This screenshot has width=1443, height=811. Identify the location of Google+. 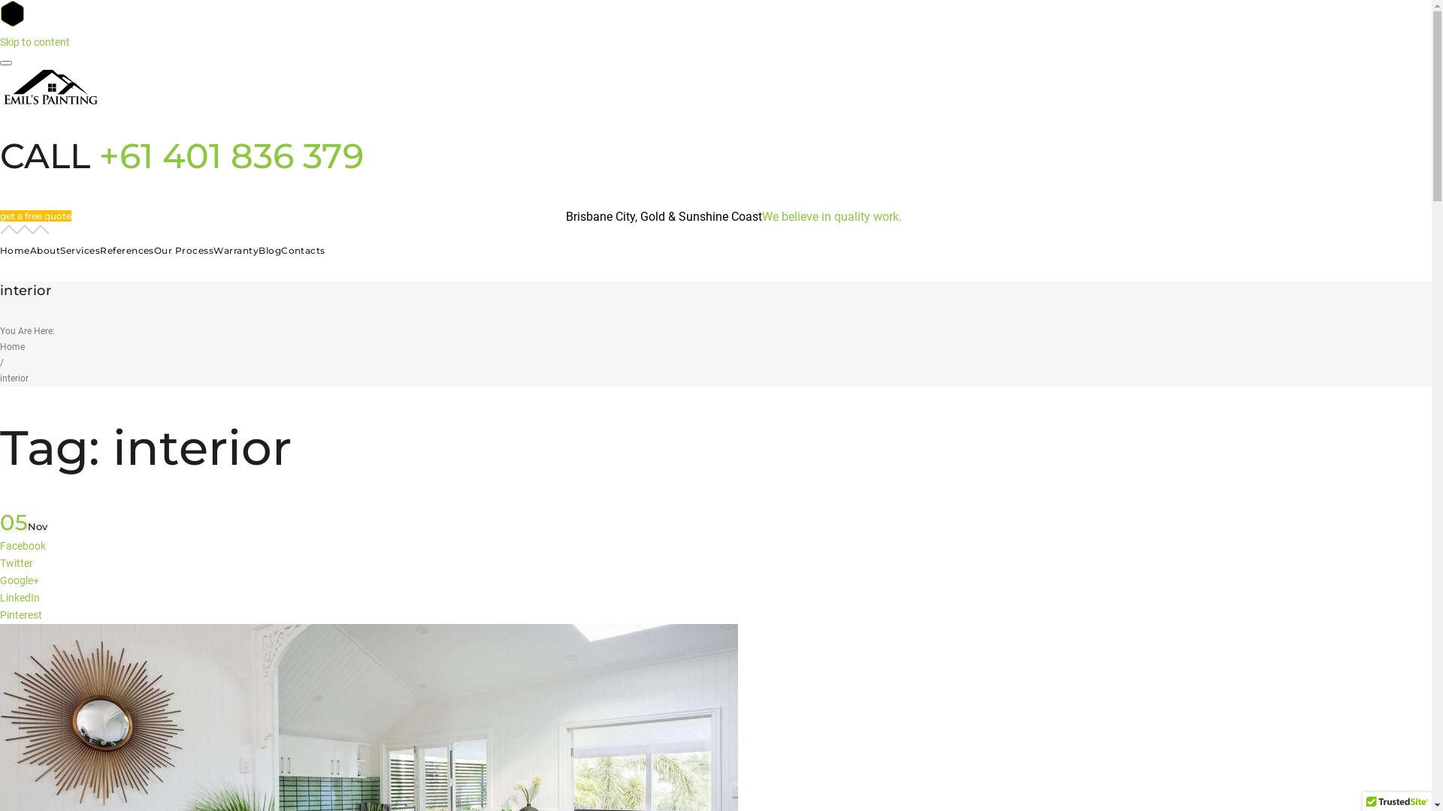
(20, 580).